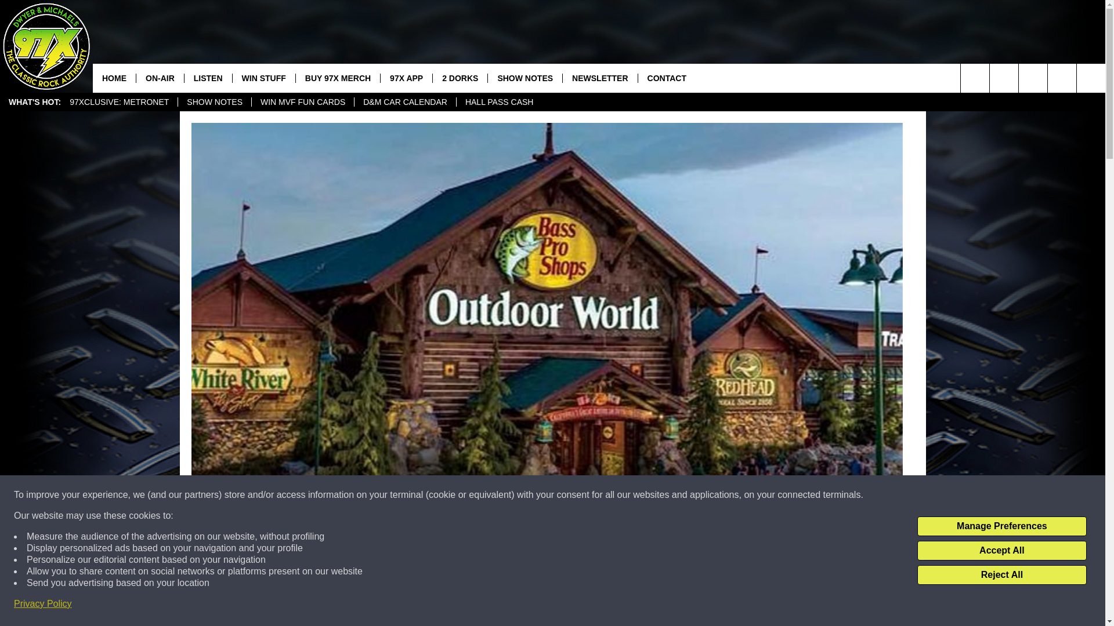 The image size is (1114, 626). Describe the element at coordinates (460, 78) in the screenshot. I see `2 DORKS` at that location.